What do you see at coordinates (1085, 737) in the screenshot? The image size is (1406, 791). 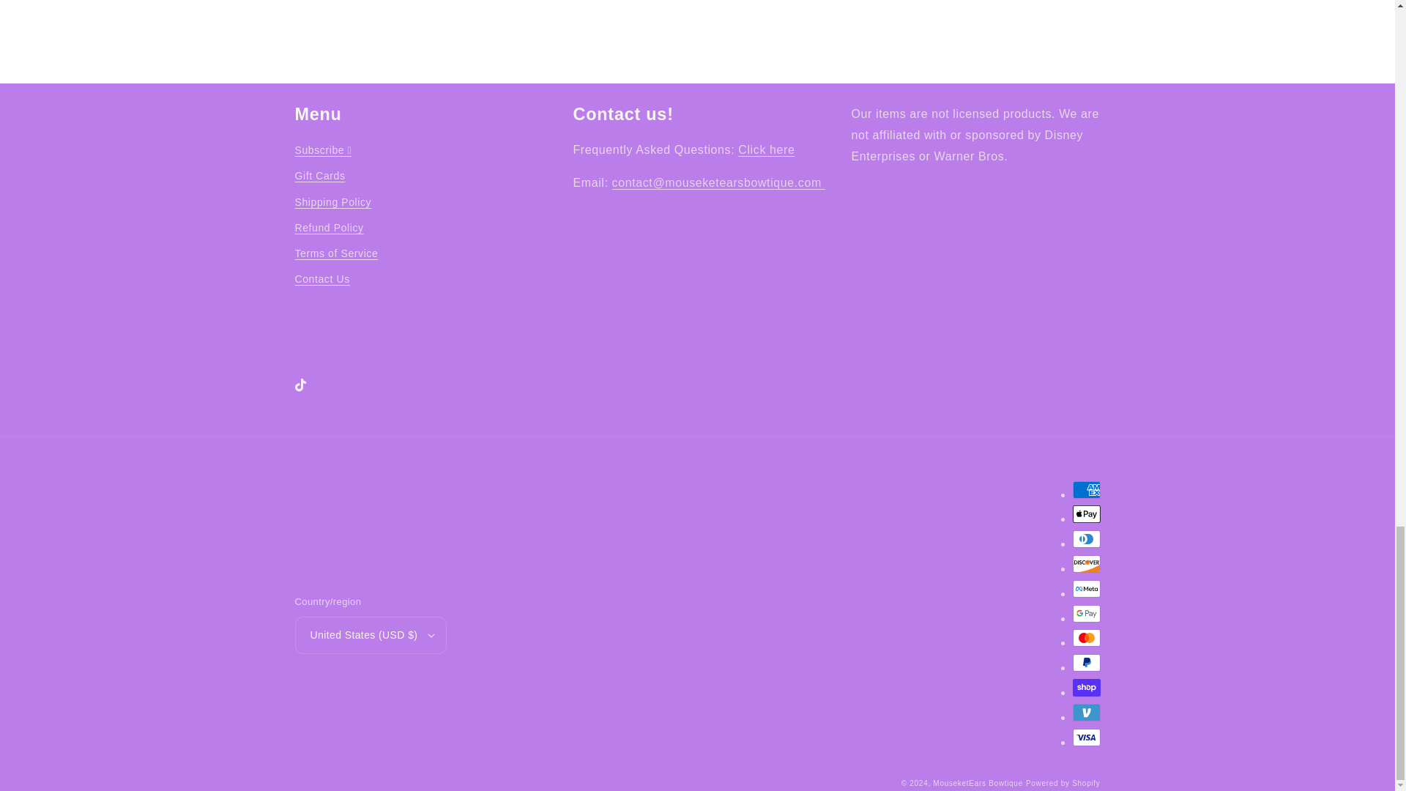 I see `Visa` at bounding box center [1085, 737].